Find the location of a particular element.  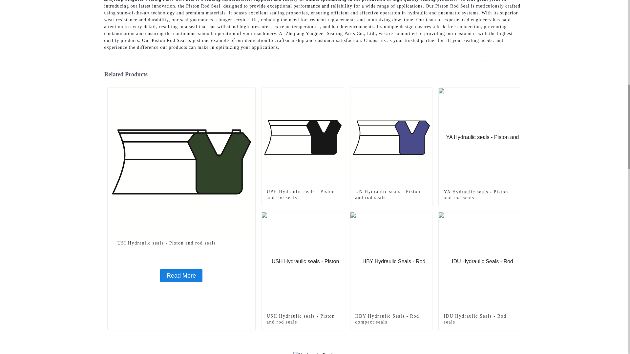

HBY Hydraulic Seals - Rod compact seals0 is located at coordinates (427, 217).